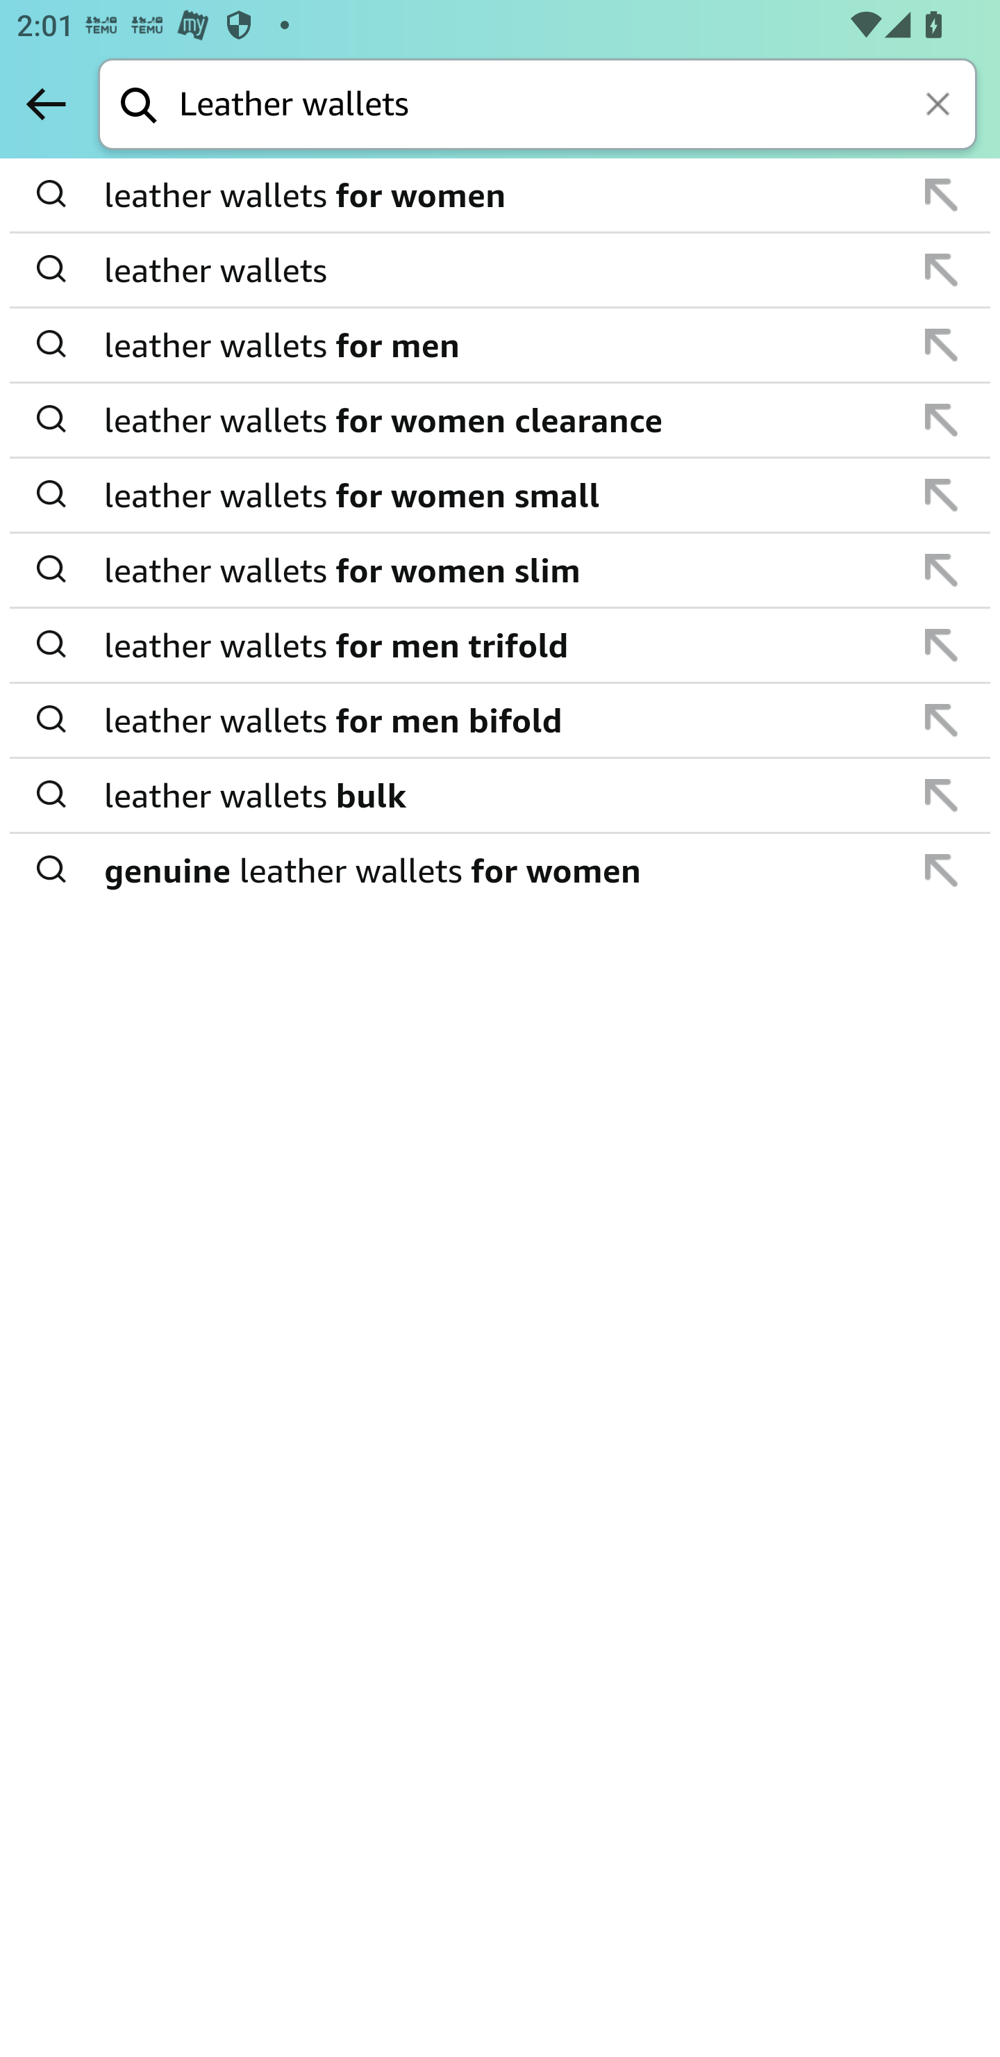  What do you see at coordinates (942, 420) in the screenshot?
I see `append suggestion` at bounding box center [942, 420].